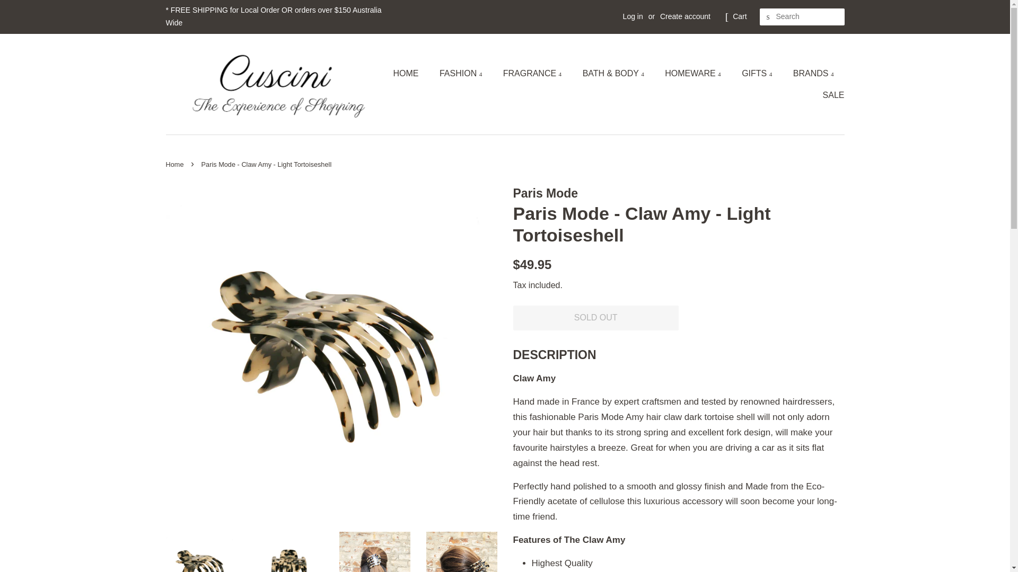 This screenshot has height=572, width=1018. Describe the element at coordinates (175, 164) in the screenshot. I see `Back to the frontpage` at that location.